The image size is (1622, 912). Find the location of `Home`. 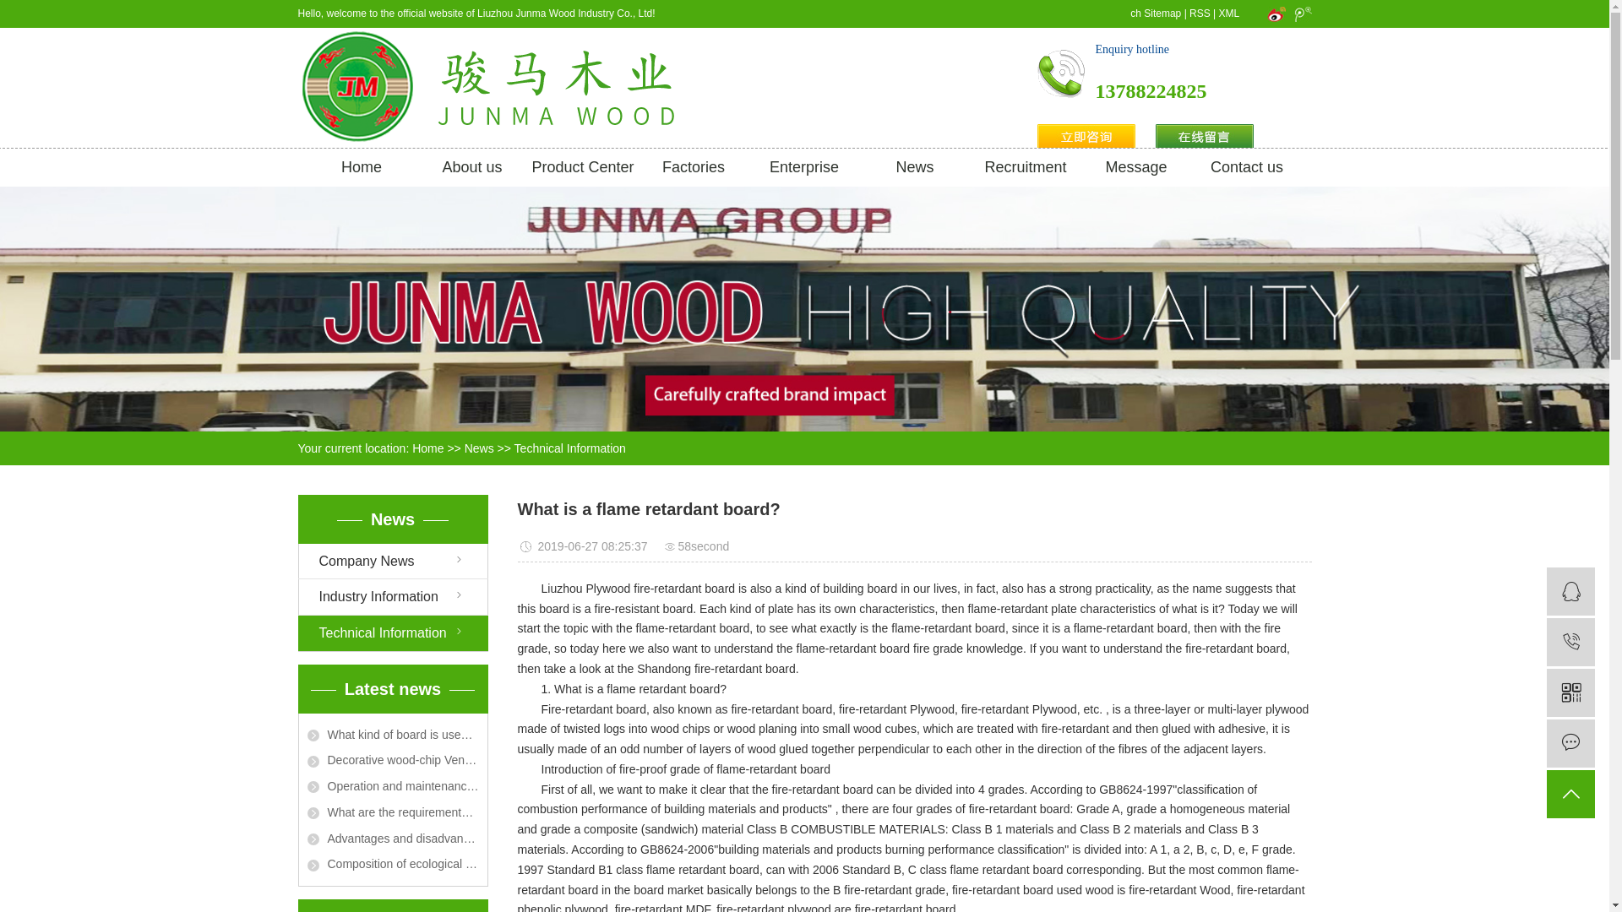

Home is located at coordinates (362, 167).